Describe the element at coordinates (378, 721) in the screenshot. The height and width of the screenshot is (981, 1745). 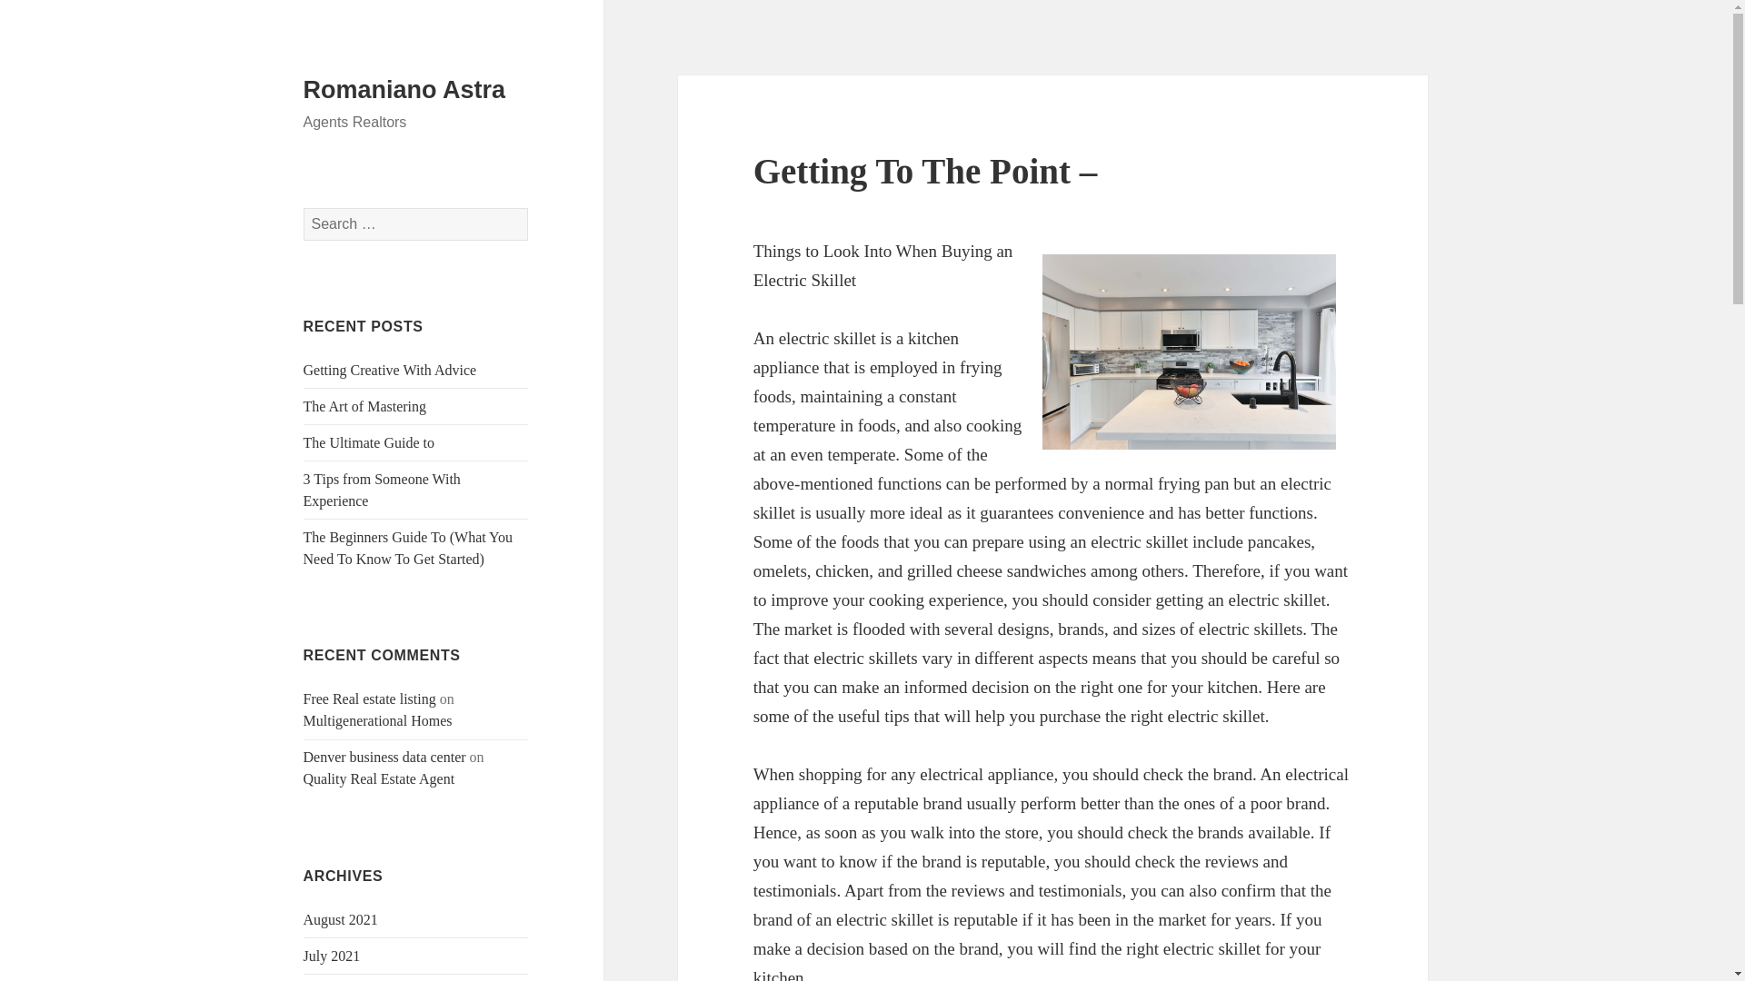
I see `Multigenerational Homes` at that location.